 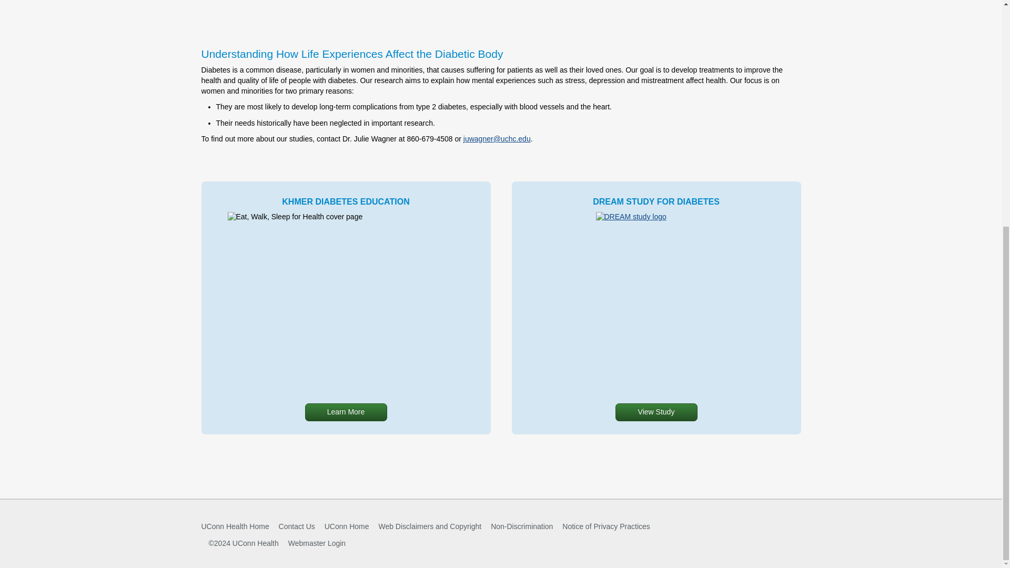 What do you see at coordinates (317, 543) in the screenshot?
I see `Webmaster Login` at bounding box center [317, 543].